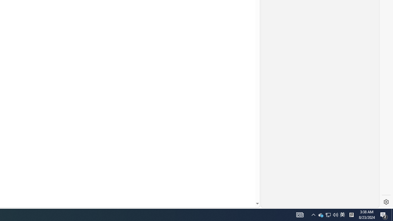 The width and height of the screenshot is (393, 221). What do you see at coordinates (243, 185) in the screenshot?
I see `Search more` at bounding box center [243, 185].